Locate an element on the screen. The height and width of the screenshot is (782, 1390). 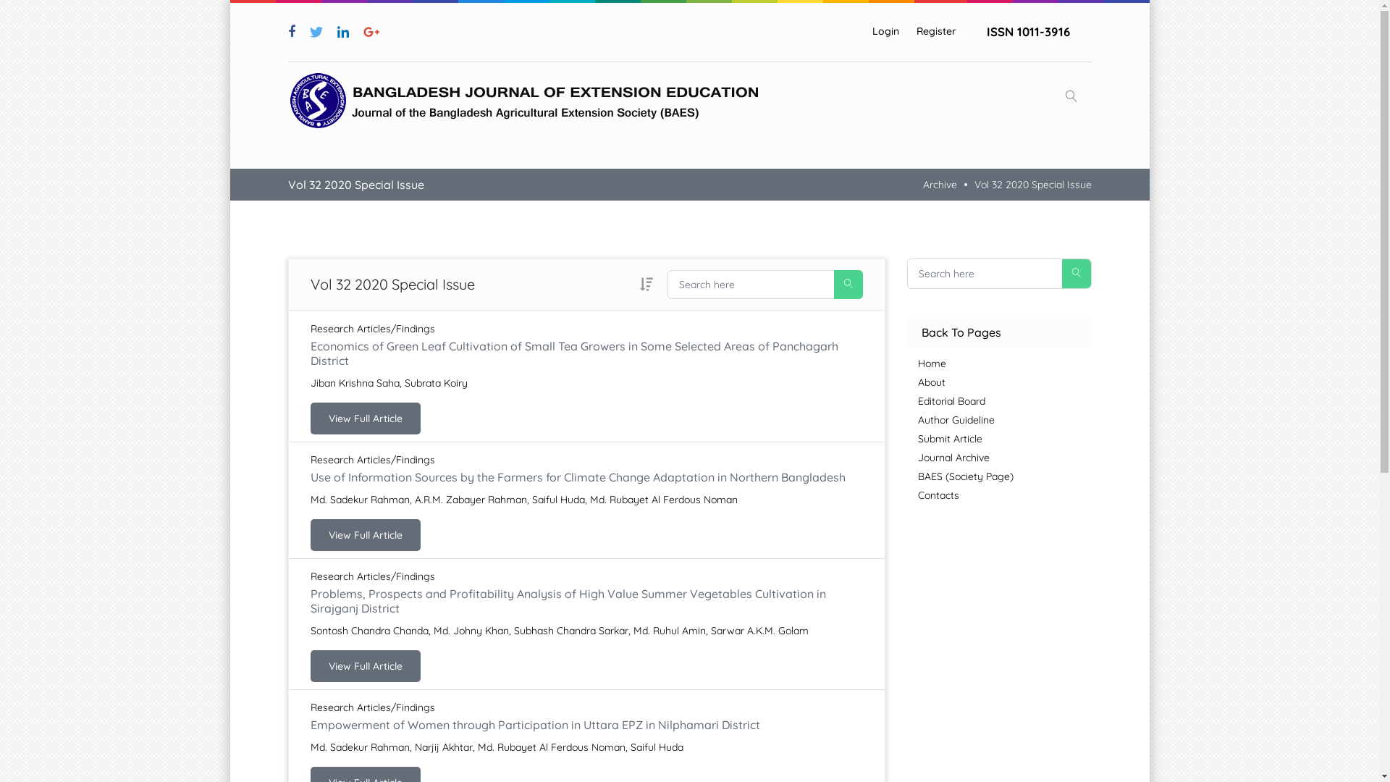
Home is located at coordinates (1005, 363).